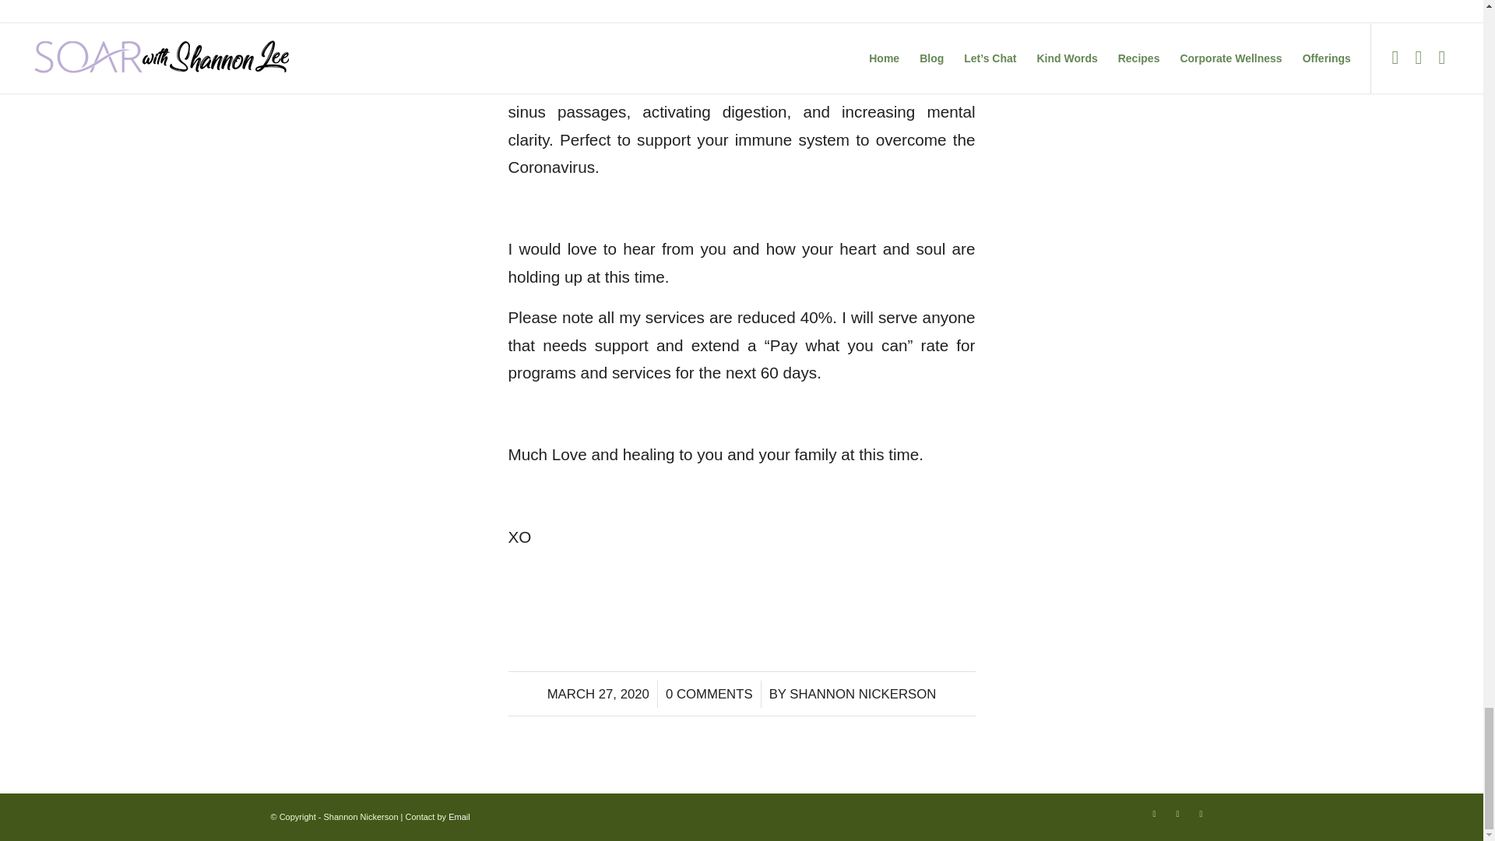 Image resolution: width=1495 pixels, height=841 pixels. Describe the element at coordinates (862, 694) in the screenshot. I see `SHANNON NICKERSON` at that location.